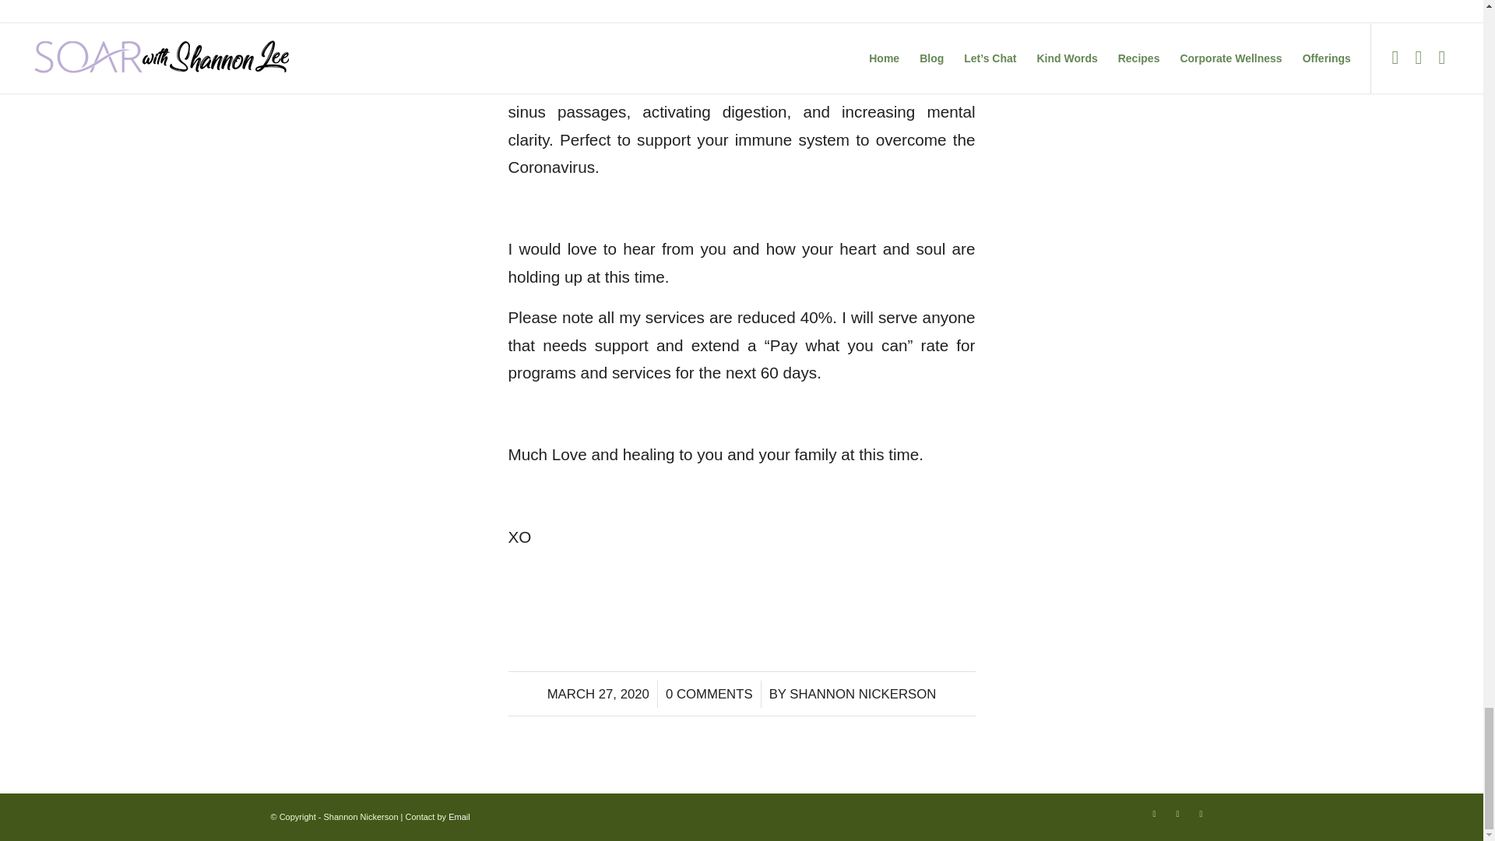 Image resolution: width=1495 pixels, height=841 pixels. Describe the element at coordinates (862, 694) in the screenshot. I see `SHANNON NICKERSON` at that location.